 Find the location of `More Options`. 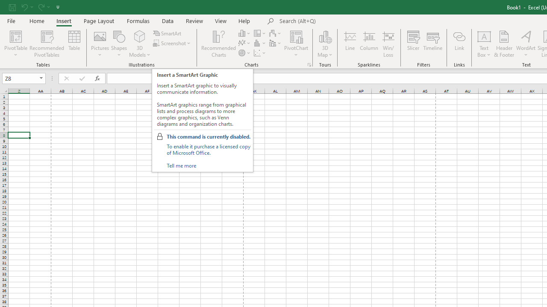

More Options is located at coordinates (484, 52).